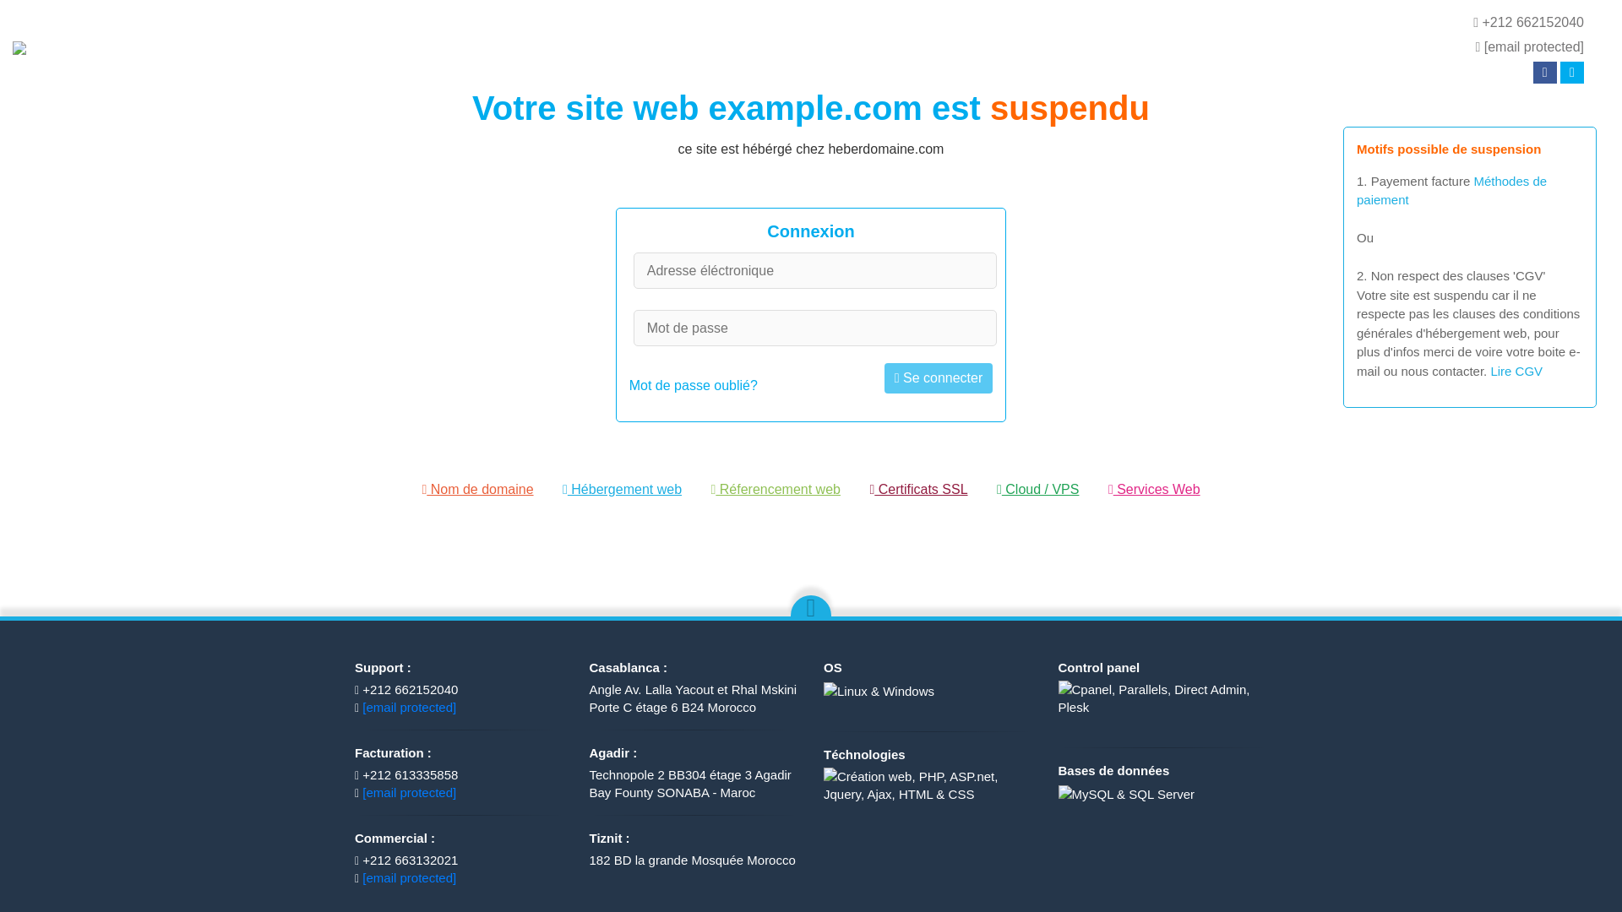 The width and height of the screenshot is (1622, 912). Describe the element at coordinates (1516, 370) in the screenshot. I see `Lire CGV` at that location.